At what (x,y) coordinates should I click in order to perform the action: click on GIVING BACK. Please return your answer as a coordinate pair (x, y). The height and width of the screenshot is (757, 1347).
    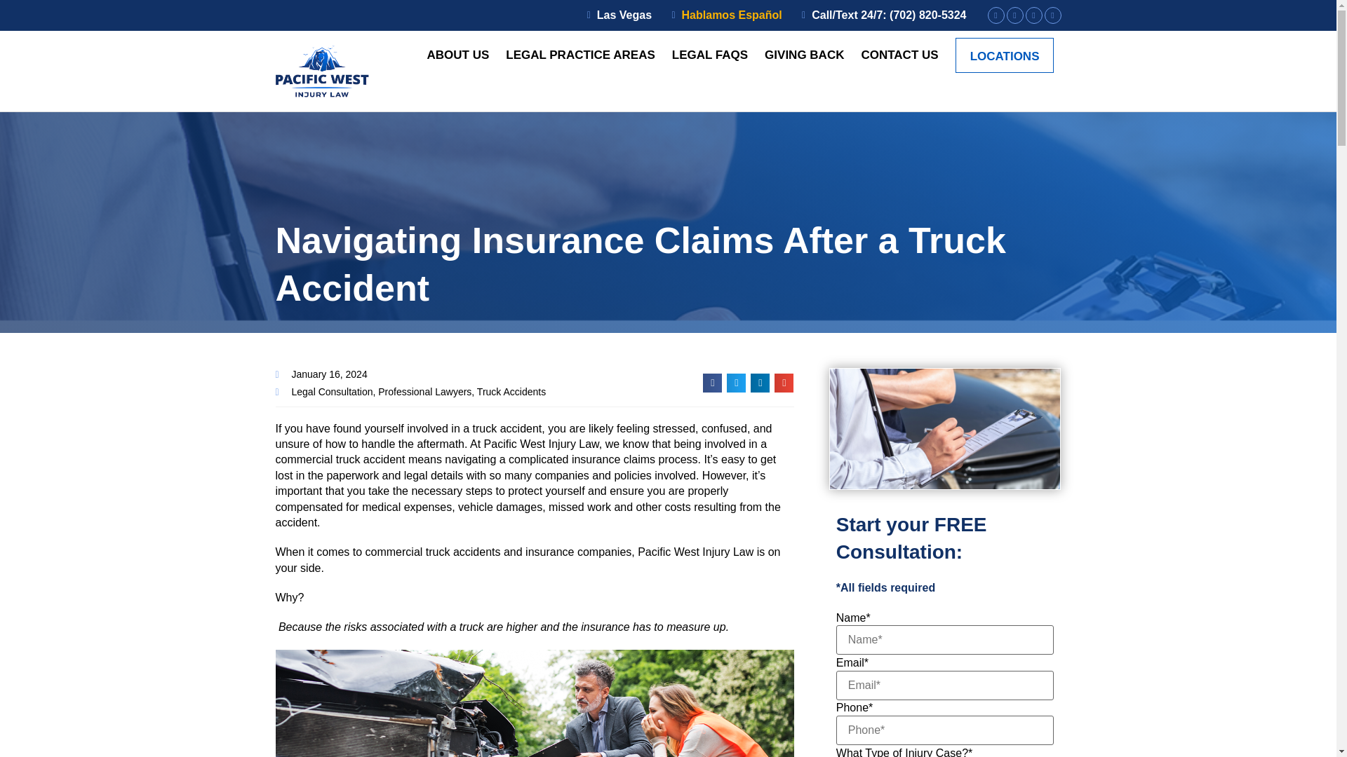
    Looking at the image, I should click on (804, 55).